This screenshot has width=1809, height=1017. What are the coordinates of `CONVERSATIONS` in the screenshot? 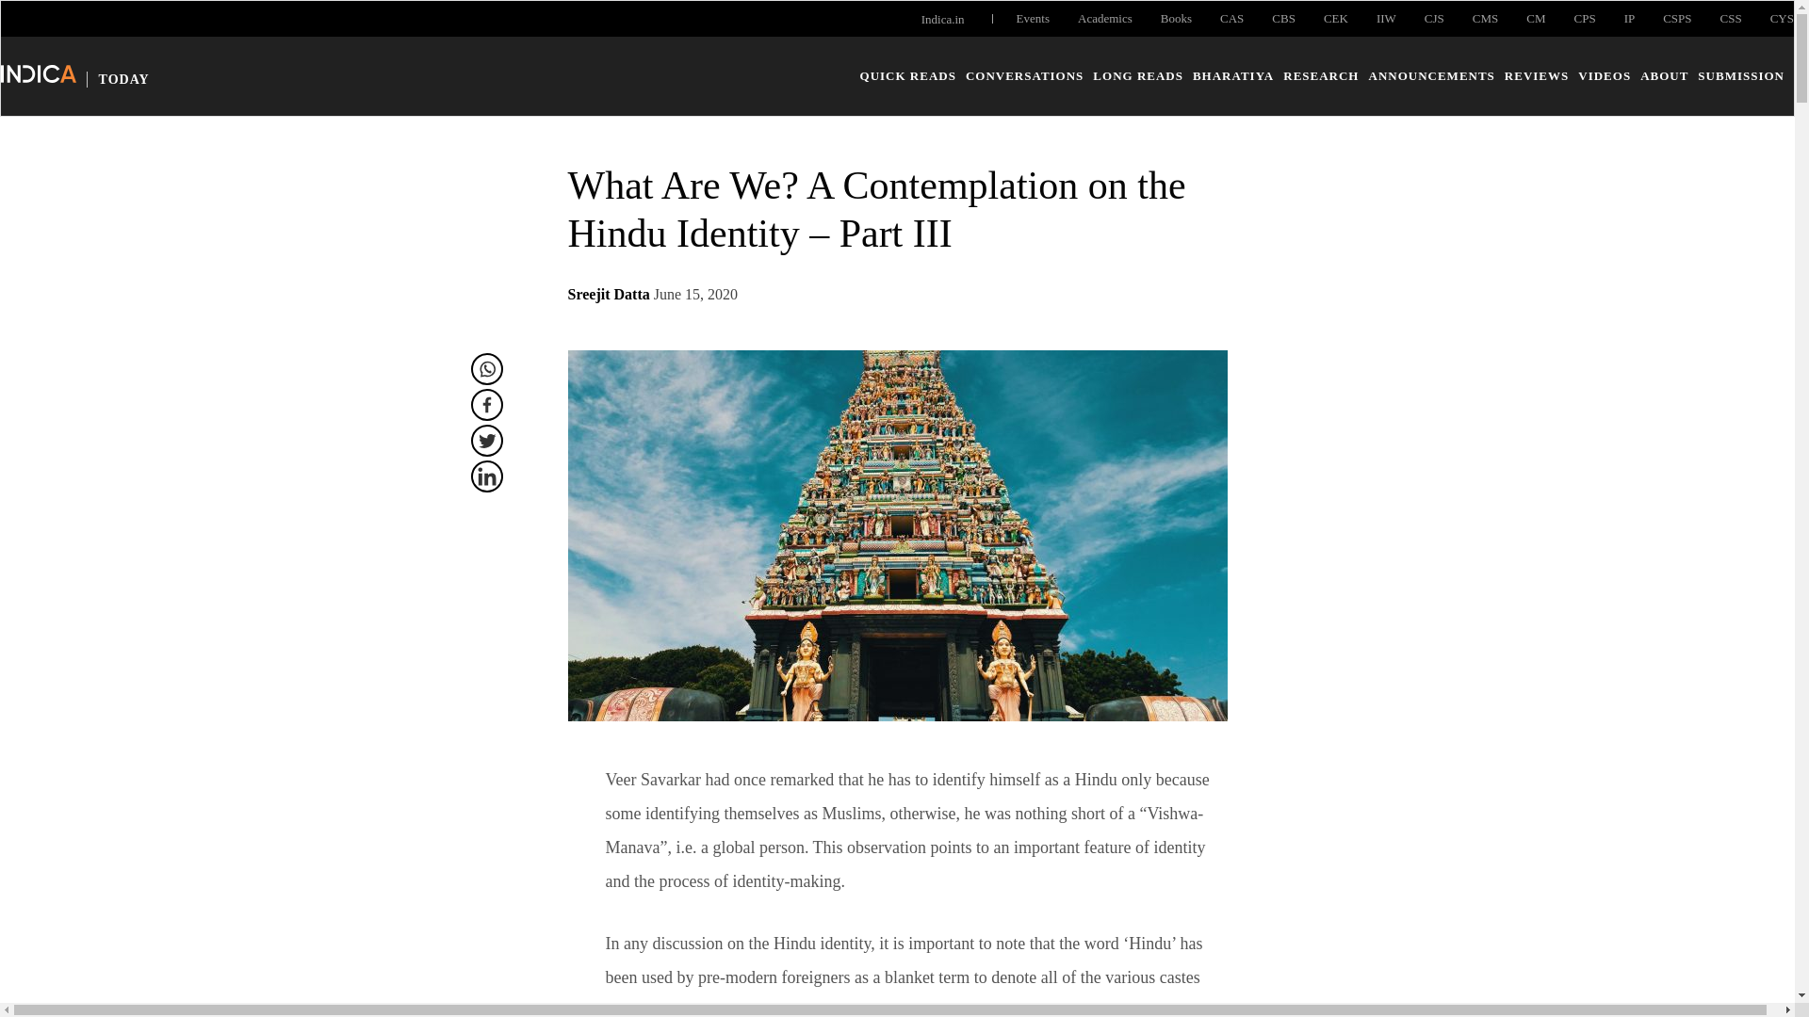 It's located at (1025, 75).